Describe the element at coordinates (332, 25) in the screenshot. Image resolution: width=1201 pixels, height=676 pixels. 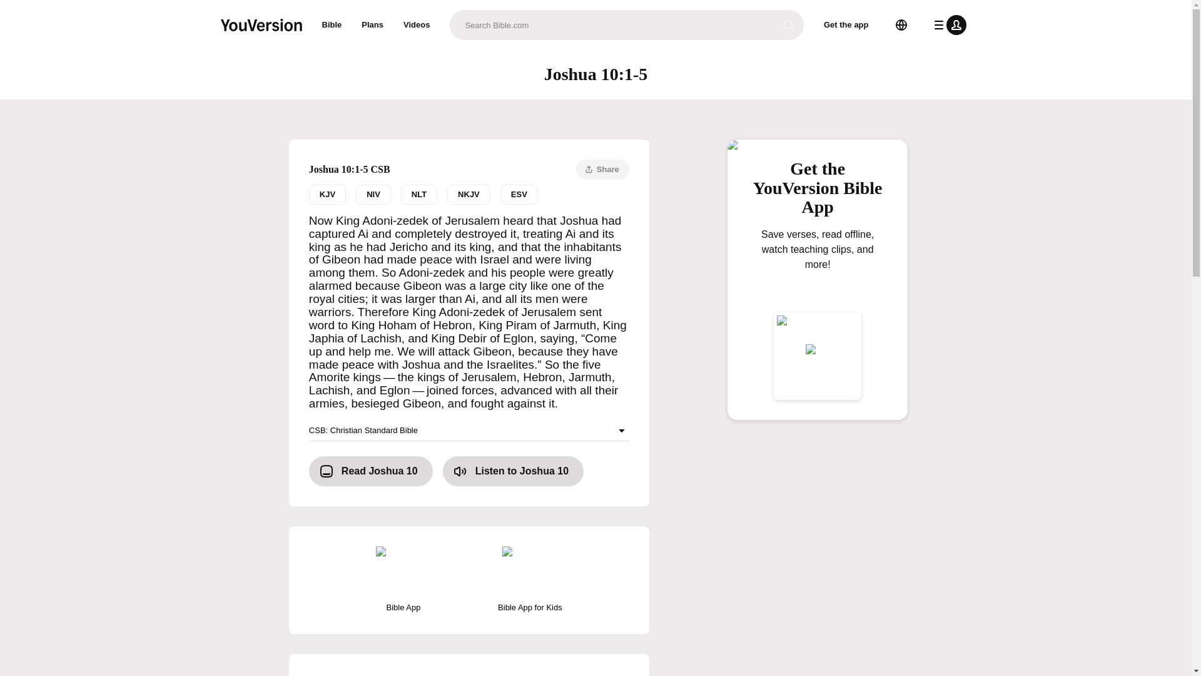
I see `Bible` at that location.